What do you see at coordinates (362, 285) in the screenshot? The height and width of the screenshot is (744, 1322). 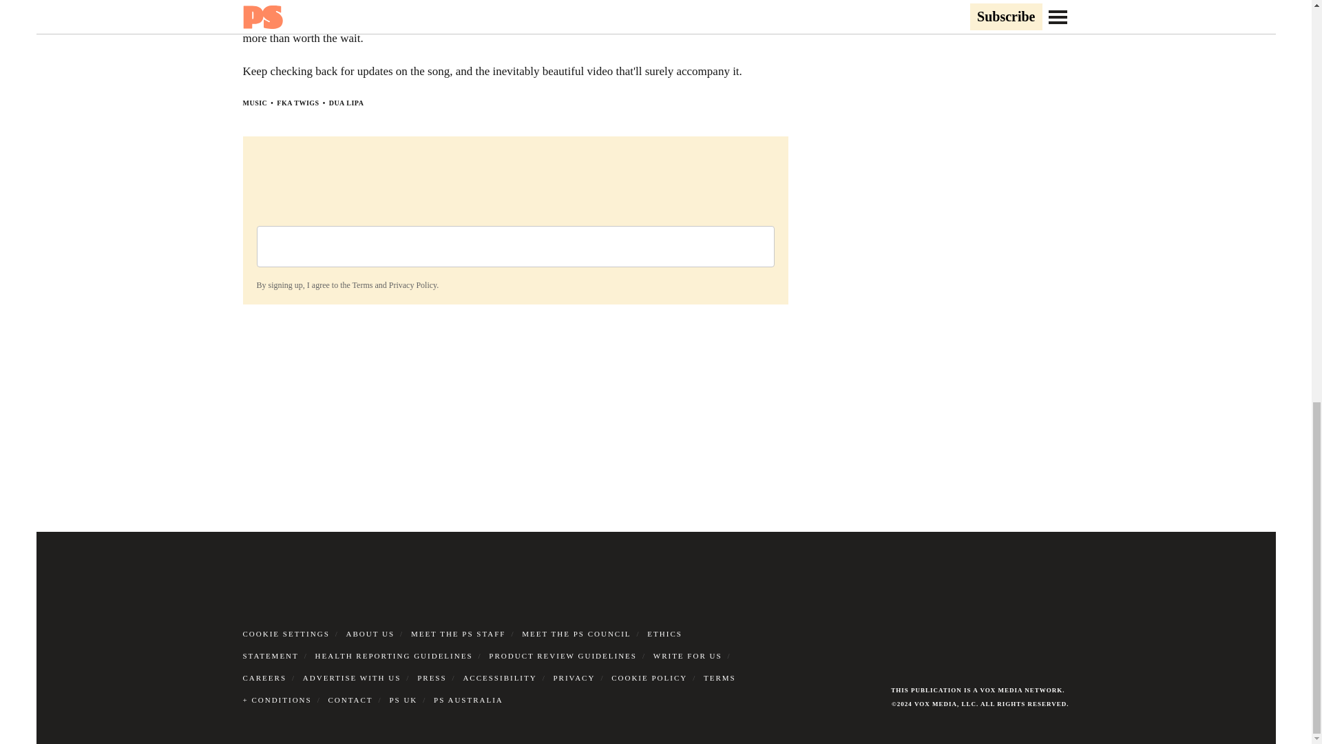 I see `Terms` at bounding box center [362, 285].